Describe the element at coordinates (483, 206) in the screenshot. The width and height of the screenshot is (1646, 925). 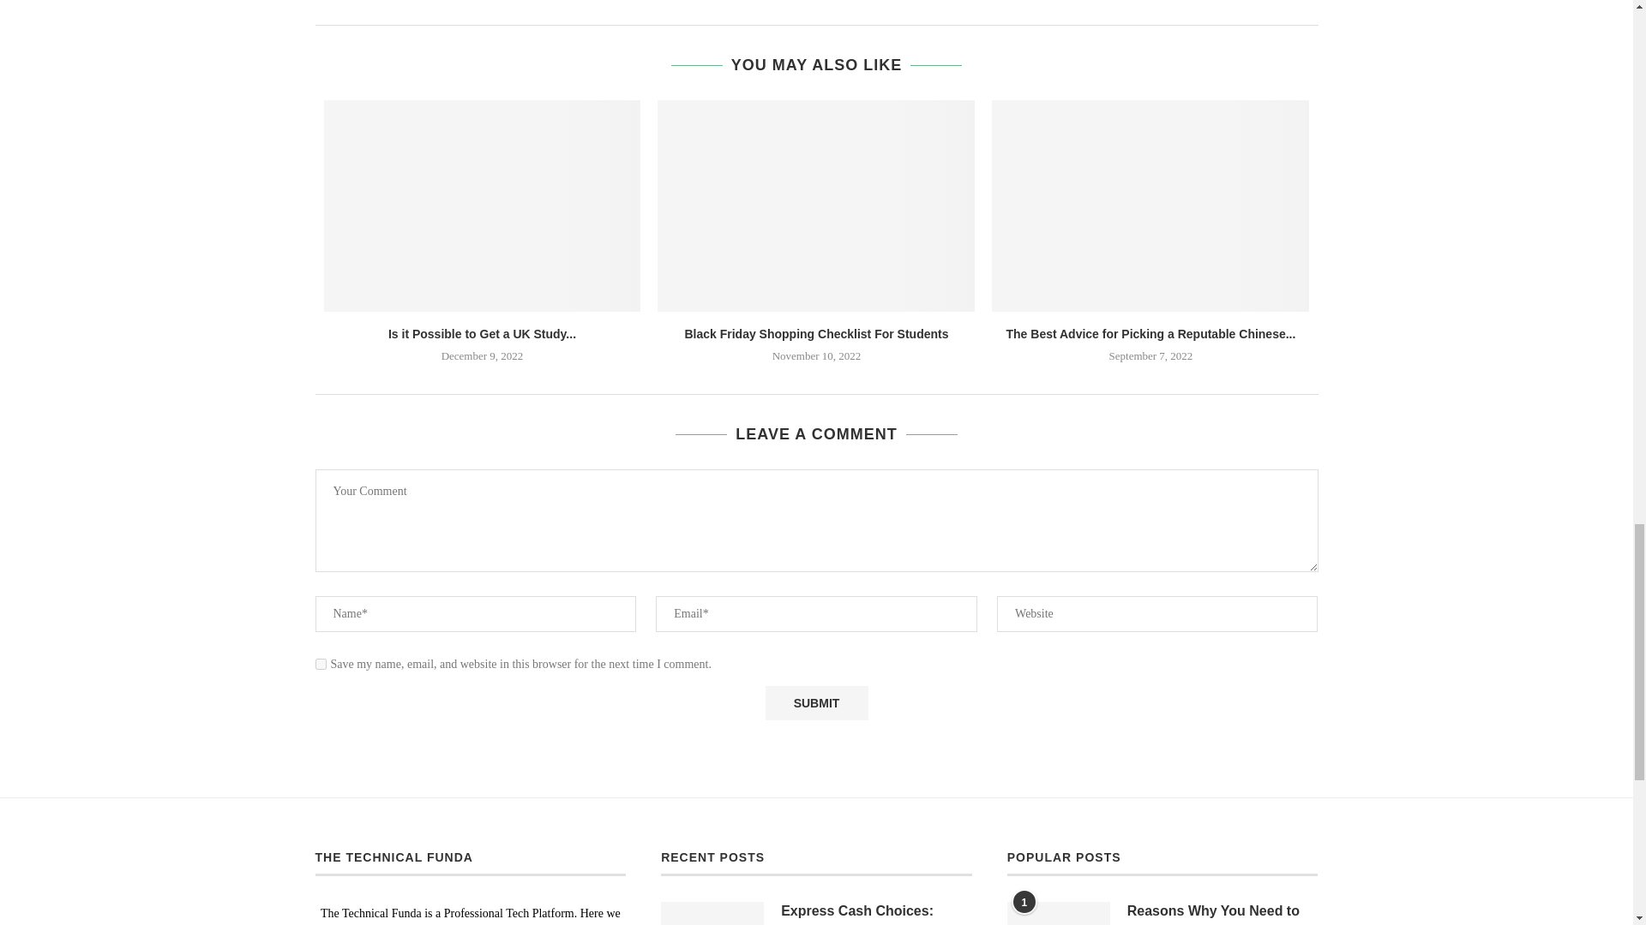
I see `Is it Possible to Get a UK Study Visa Without IELTS?` at that location.